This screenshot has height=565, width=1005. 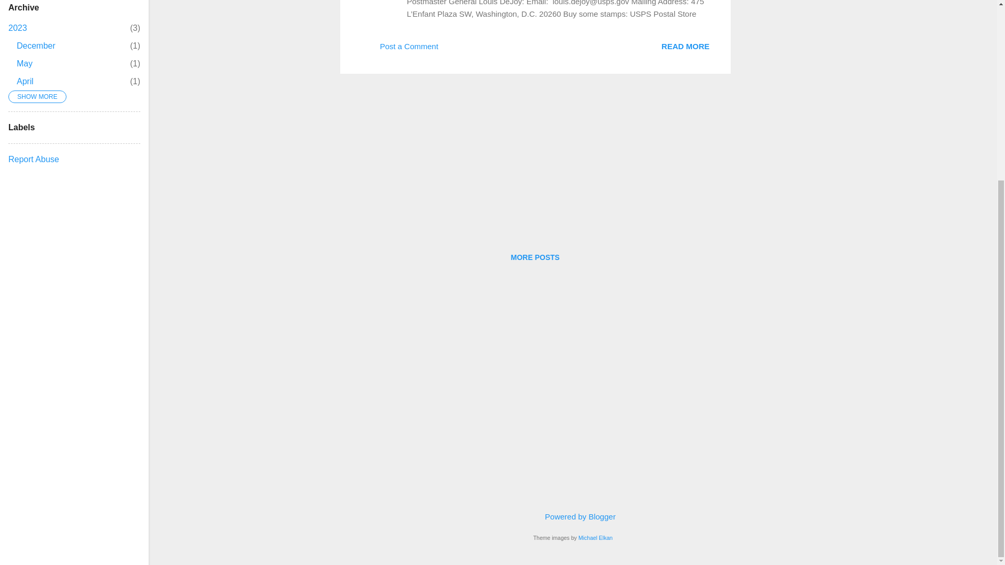 What do you see at coordinates (573, 516) in the screenshot?
I see `Powered by Blogger` at bounding box center [573, 516].